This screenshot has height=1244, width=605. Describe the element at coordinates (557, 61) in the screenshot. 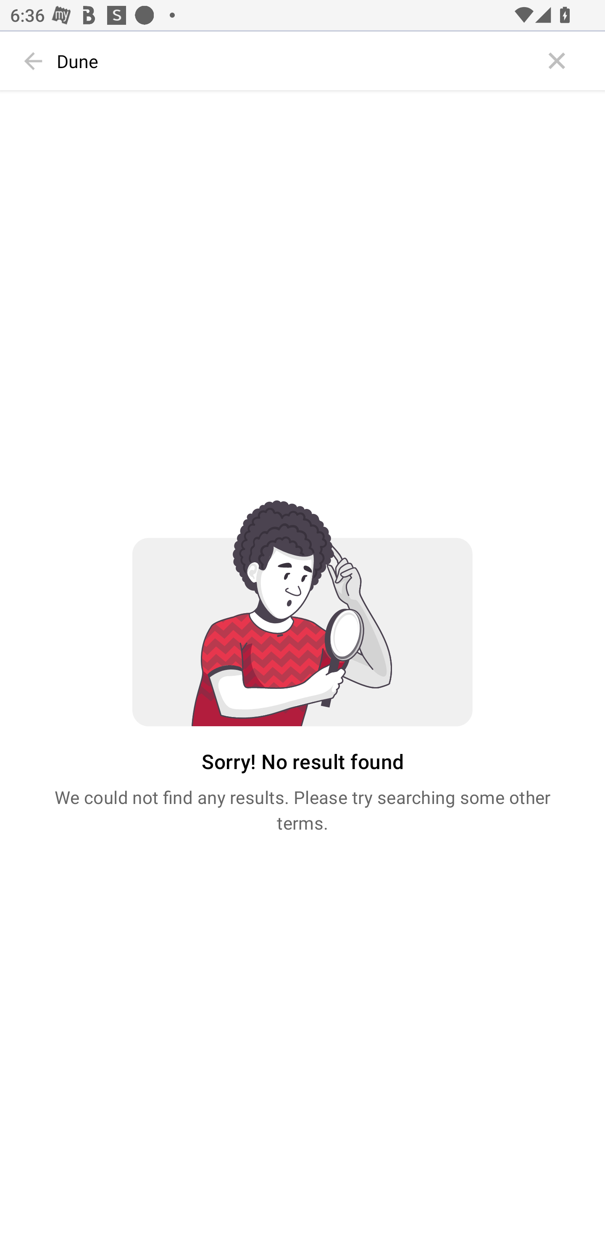

I see `Close` at that location.